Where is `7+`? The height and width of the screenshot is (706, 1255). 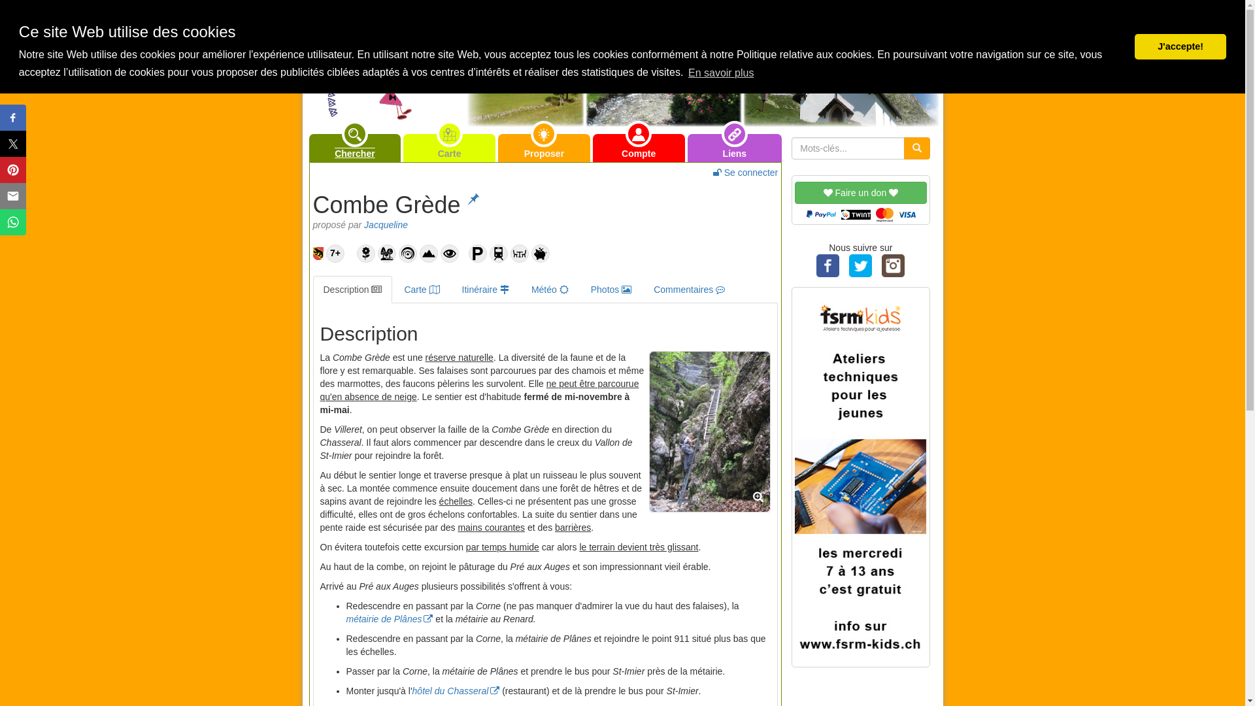 7+ is located at coordinates (335, 254).